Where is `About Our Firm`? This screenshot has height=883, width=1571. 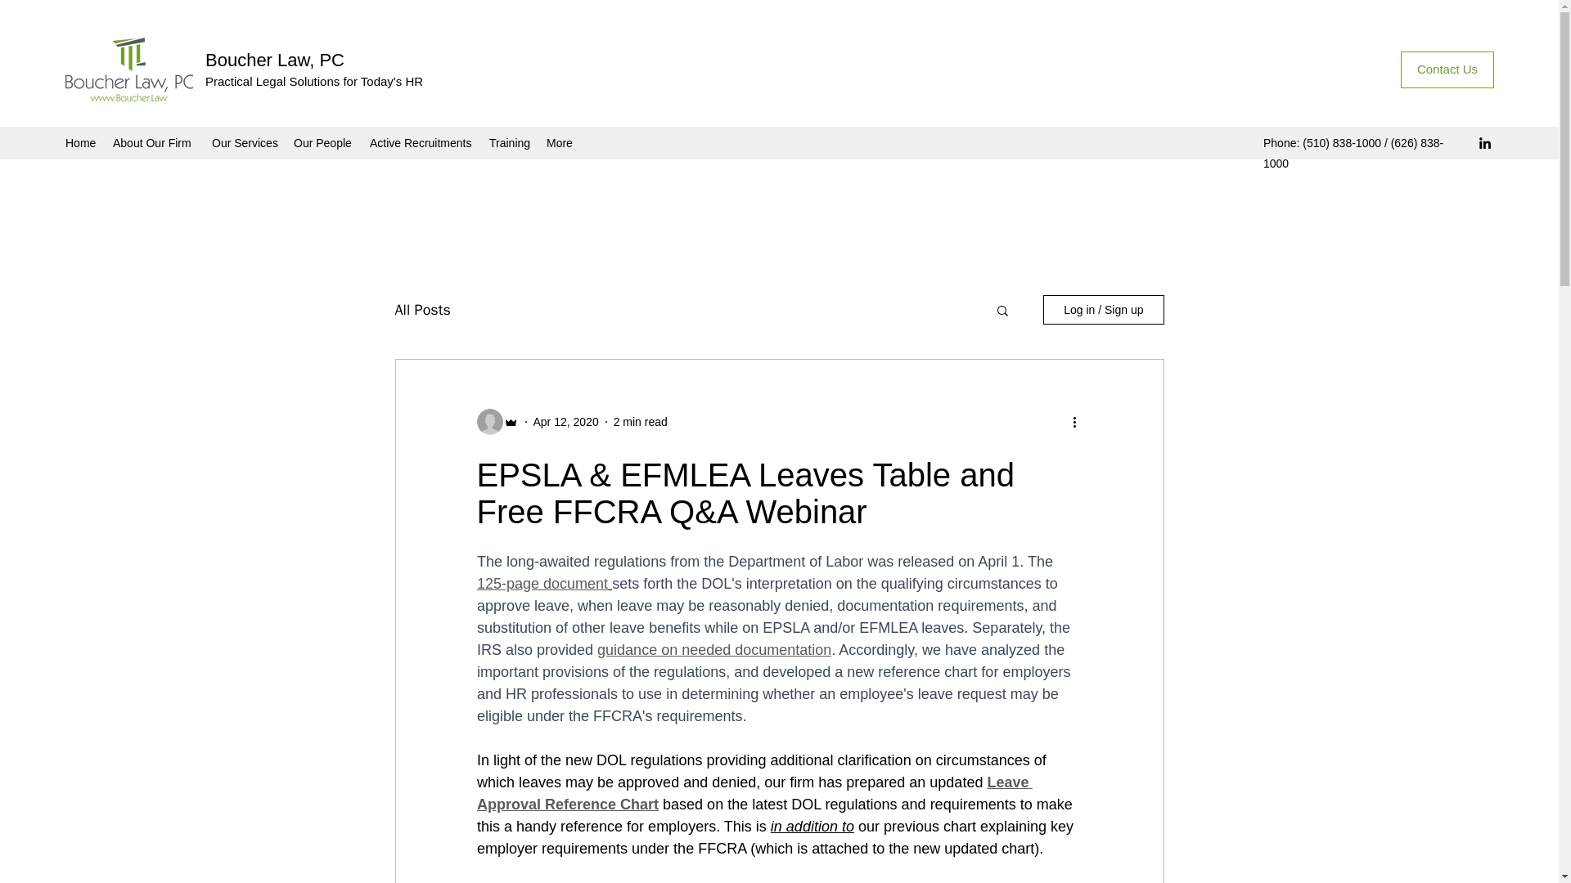
About Our Firm is located at coordinates (154, 142).